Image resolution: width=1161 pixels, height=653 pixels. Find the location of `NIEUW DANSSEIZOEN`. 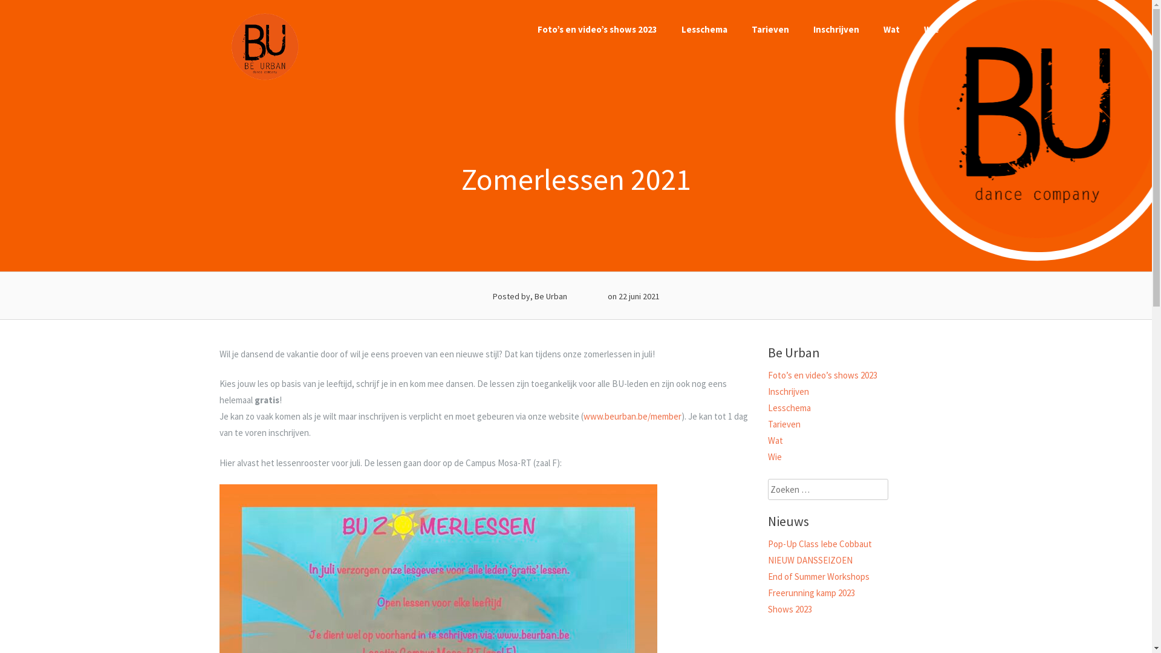

NIEUW DANSSEIZOEN is located at coordinates (810, 560).